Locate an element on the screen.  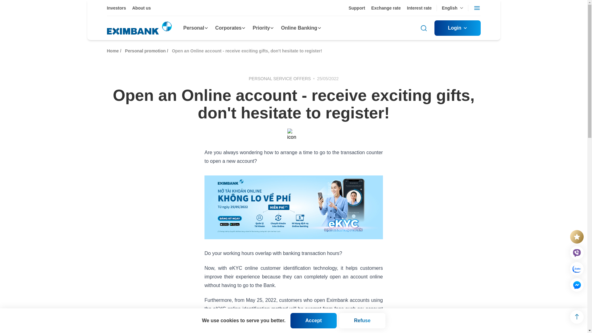
Support is located at coordinates (357, 8).